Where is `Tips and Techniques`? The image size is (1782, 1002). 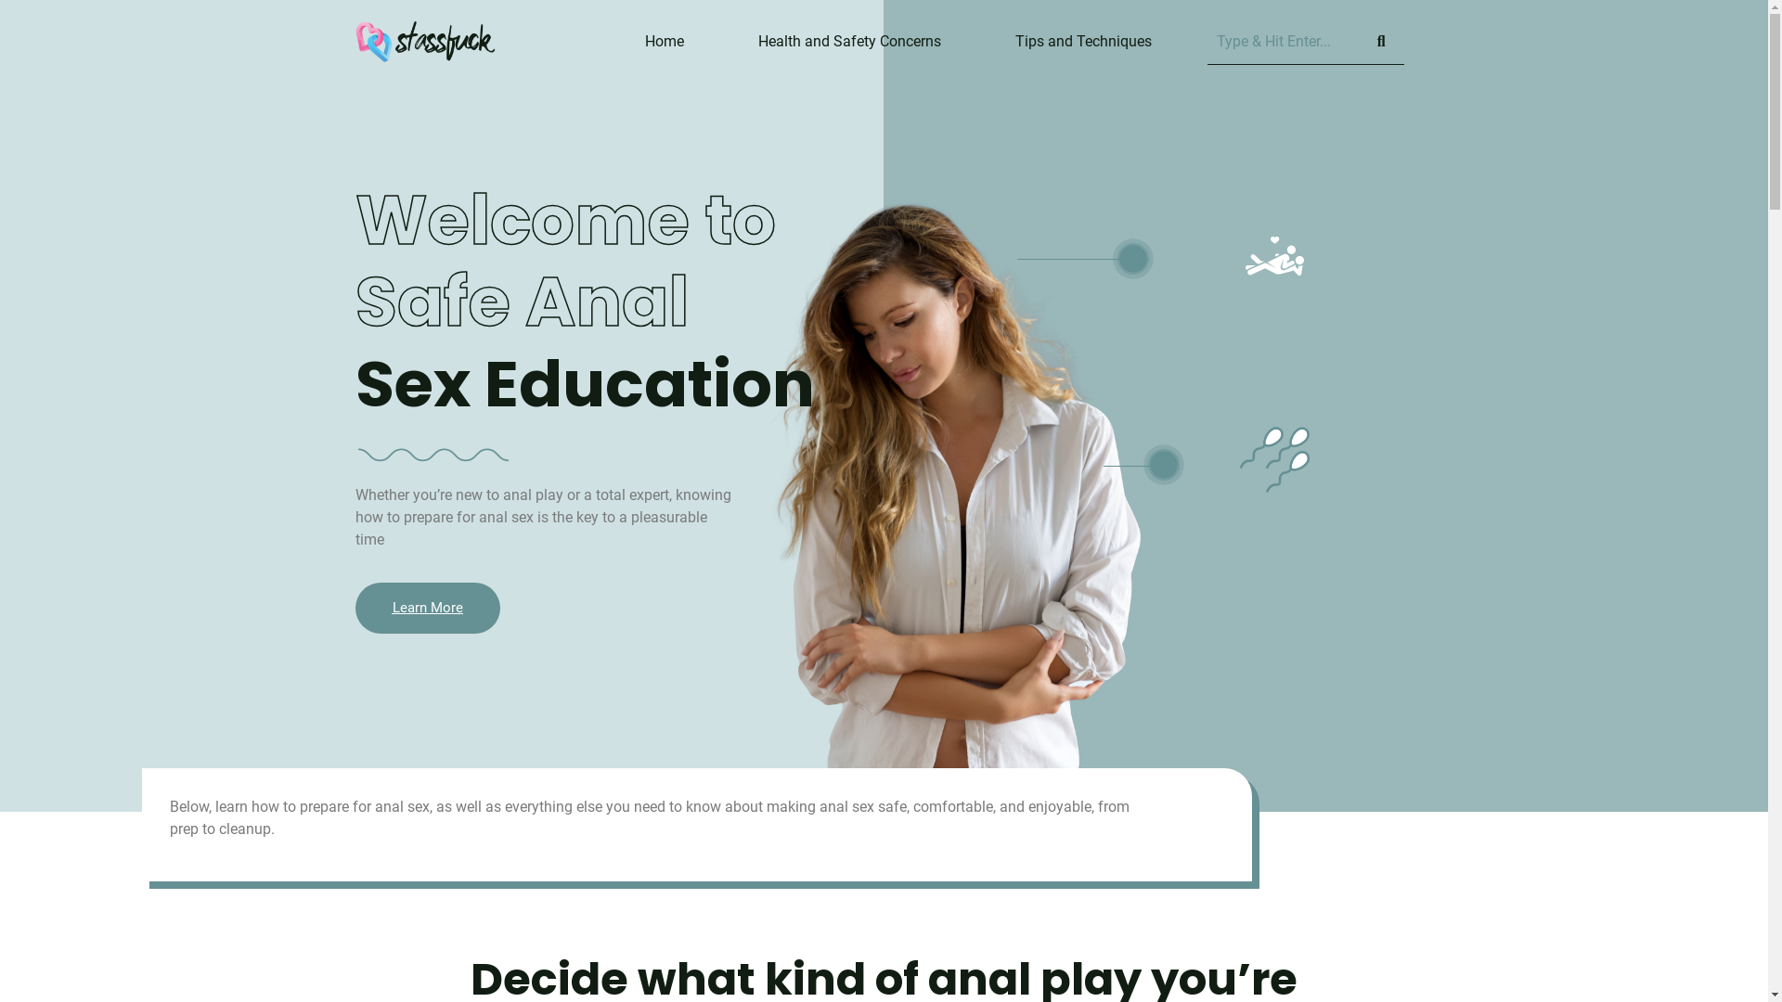 Tips and Techniques is located at coordinates (1084, 42).